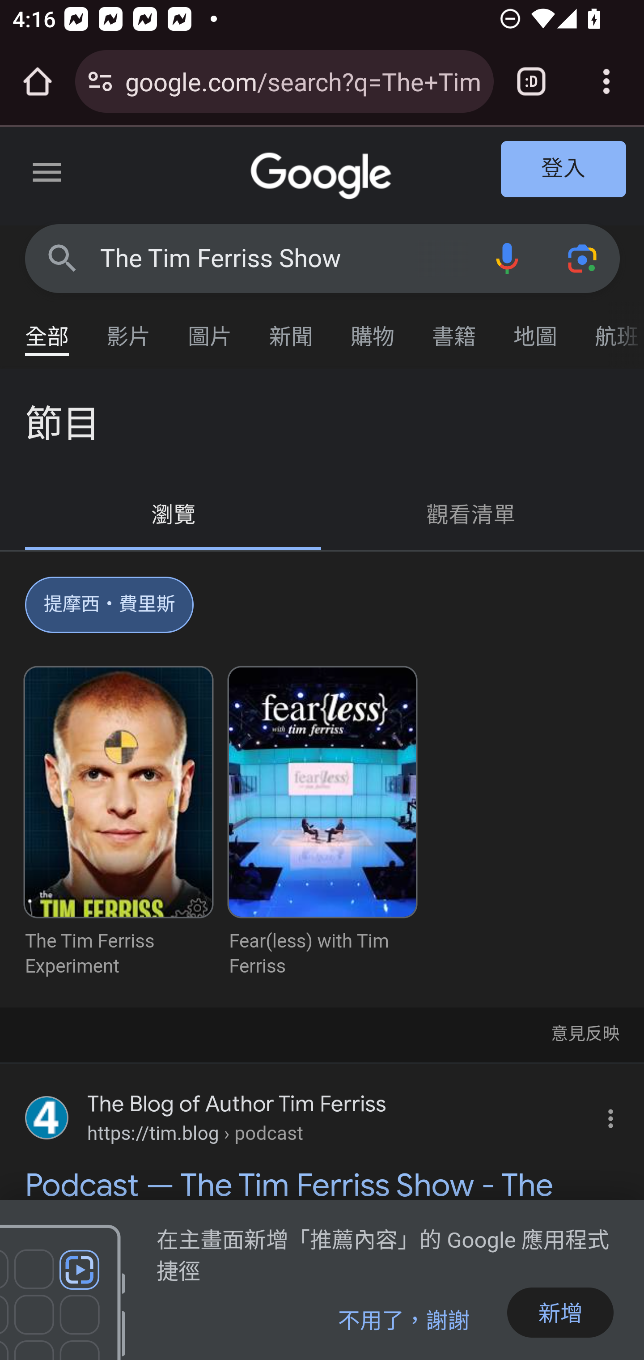 The height and width of the screenshot is (1360, 644). Describe the element at coordinates (606, 81) in the screenshot. I see `Customize and control Google Chrome` at that location.